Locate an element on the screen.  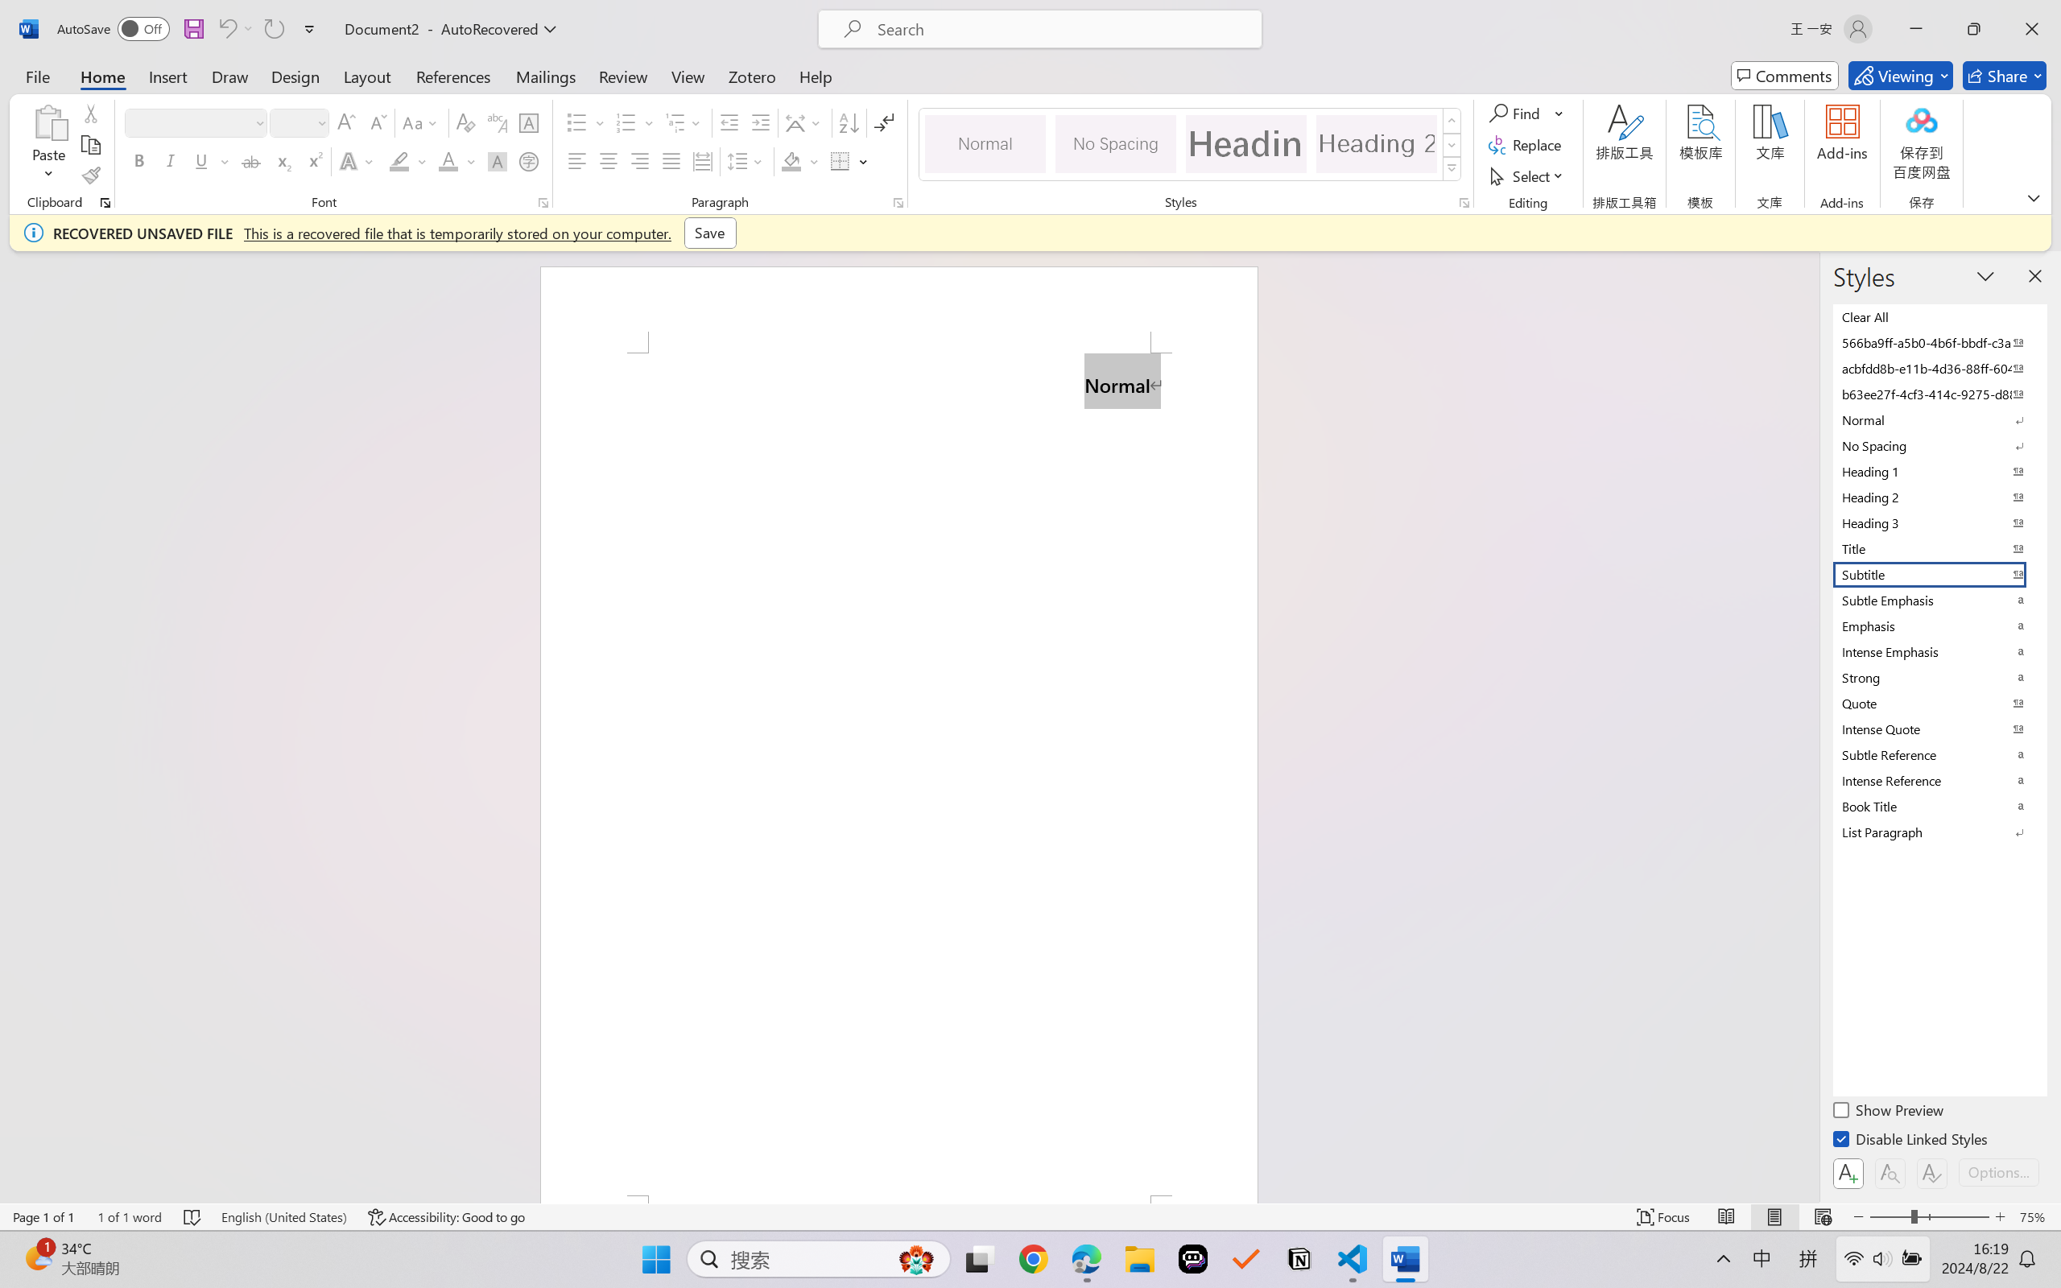
Character Border is located at coordinates (530, 122).